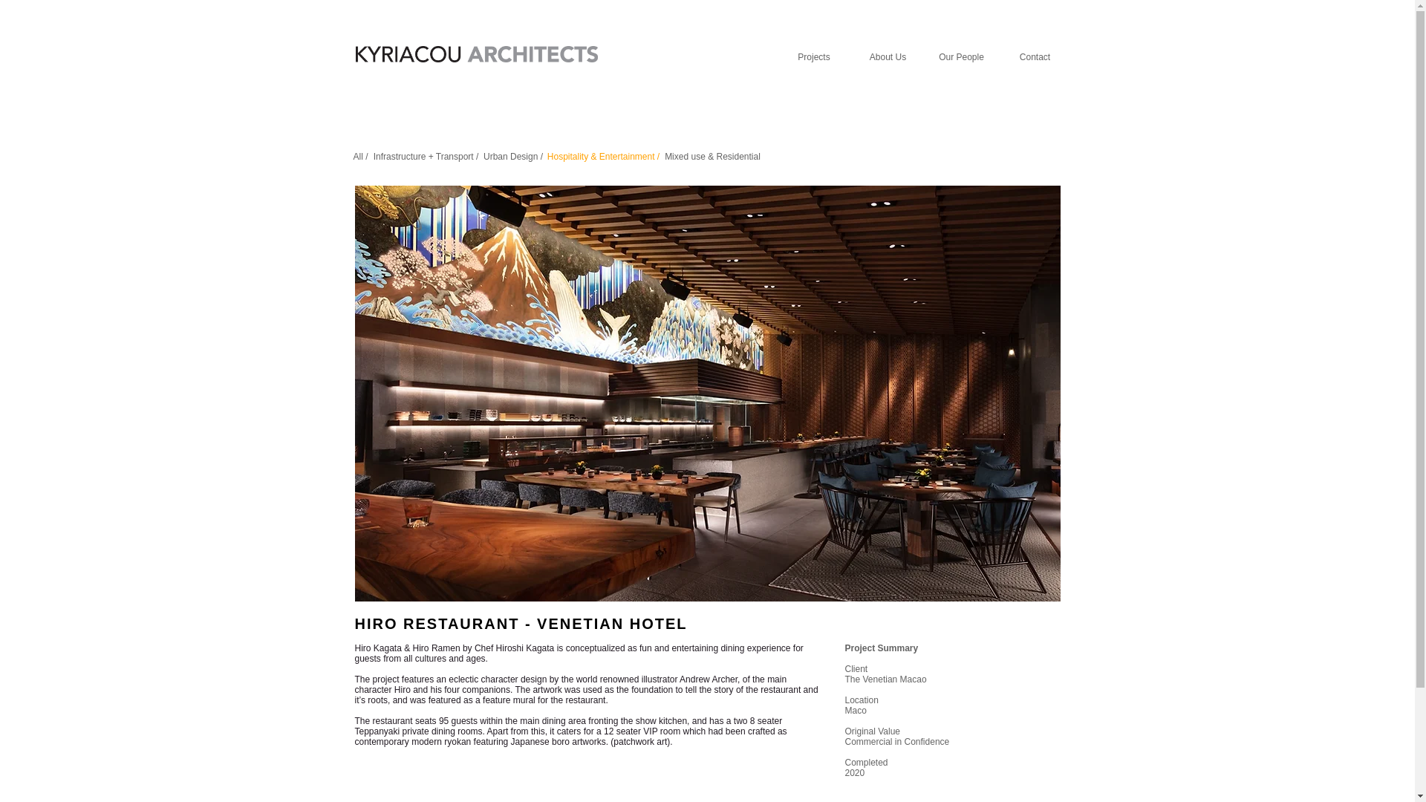  Describe the element at coordinates (1034, 56) in the screenshot. I see `Contact` at that location.